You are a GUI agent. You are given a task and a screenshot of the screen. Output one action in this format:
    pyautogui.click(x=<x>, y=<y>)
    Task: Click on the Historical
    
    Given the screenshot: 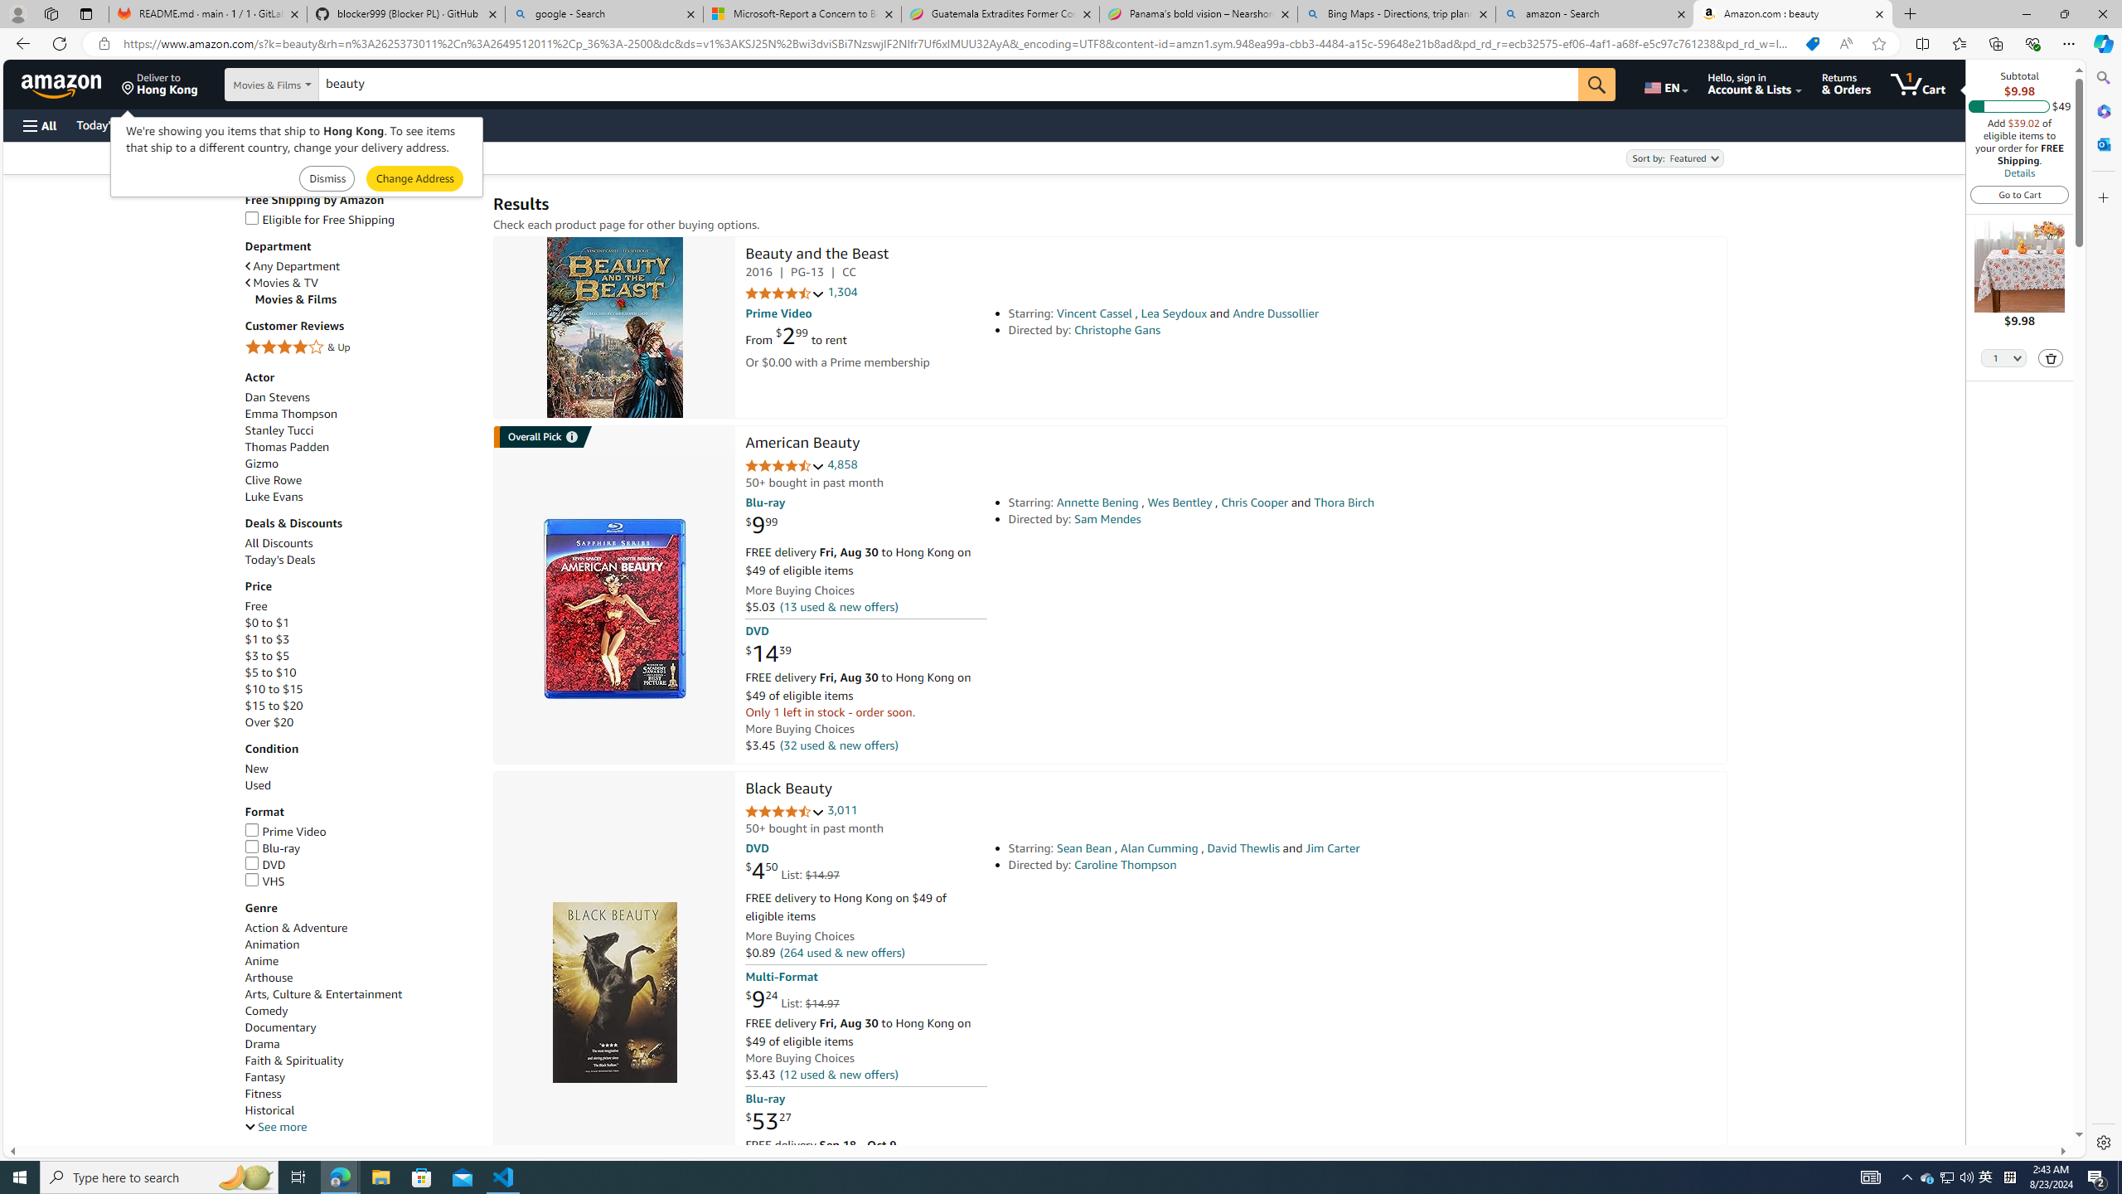 What is the action you would take?
    pyautogui.click(x=361, y=1109)
    